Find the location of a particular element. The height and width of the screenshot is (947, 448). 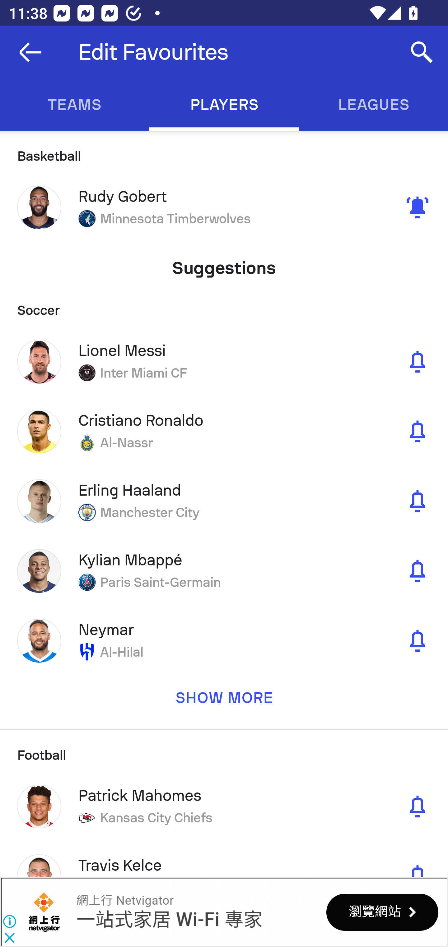

網上行 Netvigator is located at coordinates (125, 900).